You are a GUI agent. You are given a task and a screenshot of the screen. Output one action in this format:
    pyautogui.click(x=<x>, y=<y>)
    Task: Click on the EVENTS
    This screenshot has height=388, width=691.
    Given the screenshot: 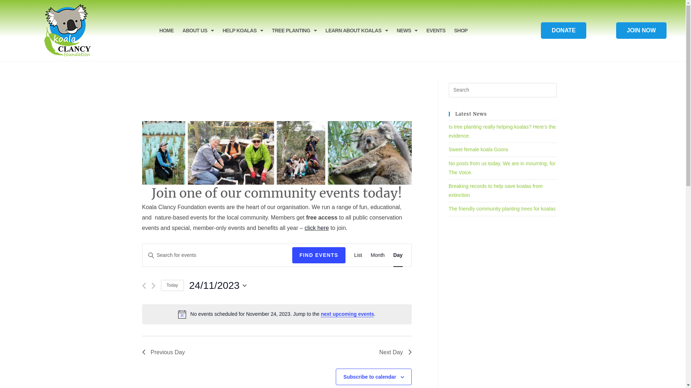 What is the action you would take?
    pyautogui.click(x=436, y=31)
    